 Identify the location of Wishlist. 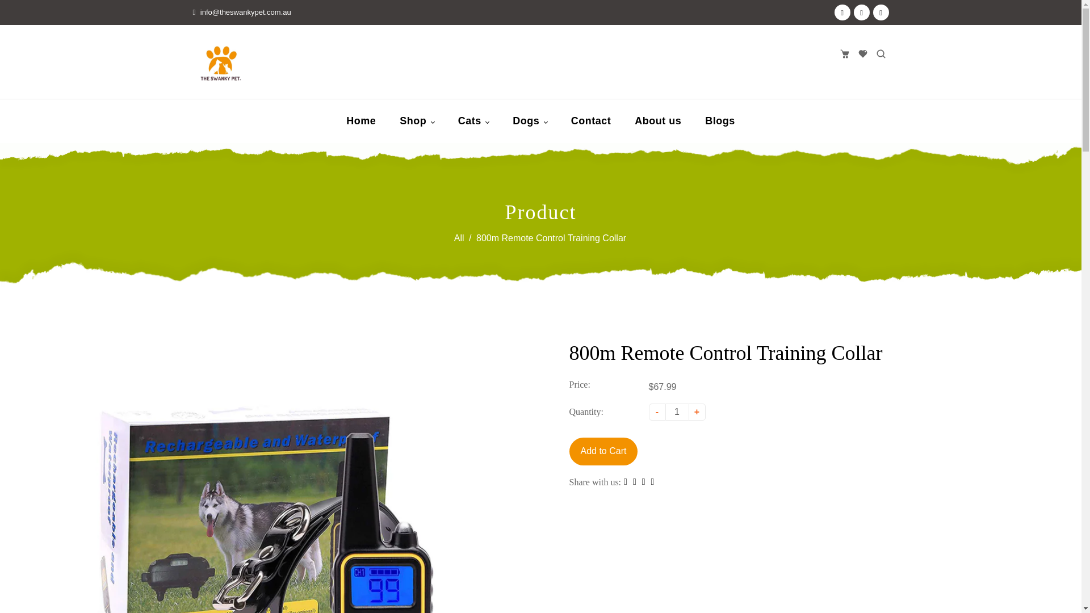
(862, 53).